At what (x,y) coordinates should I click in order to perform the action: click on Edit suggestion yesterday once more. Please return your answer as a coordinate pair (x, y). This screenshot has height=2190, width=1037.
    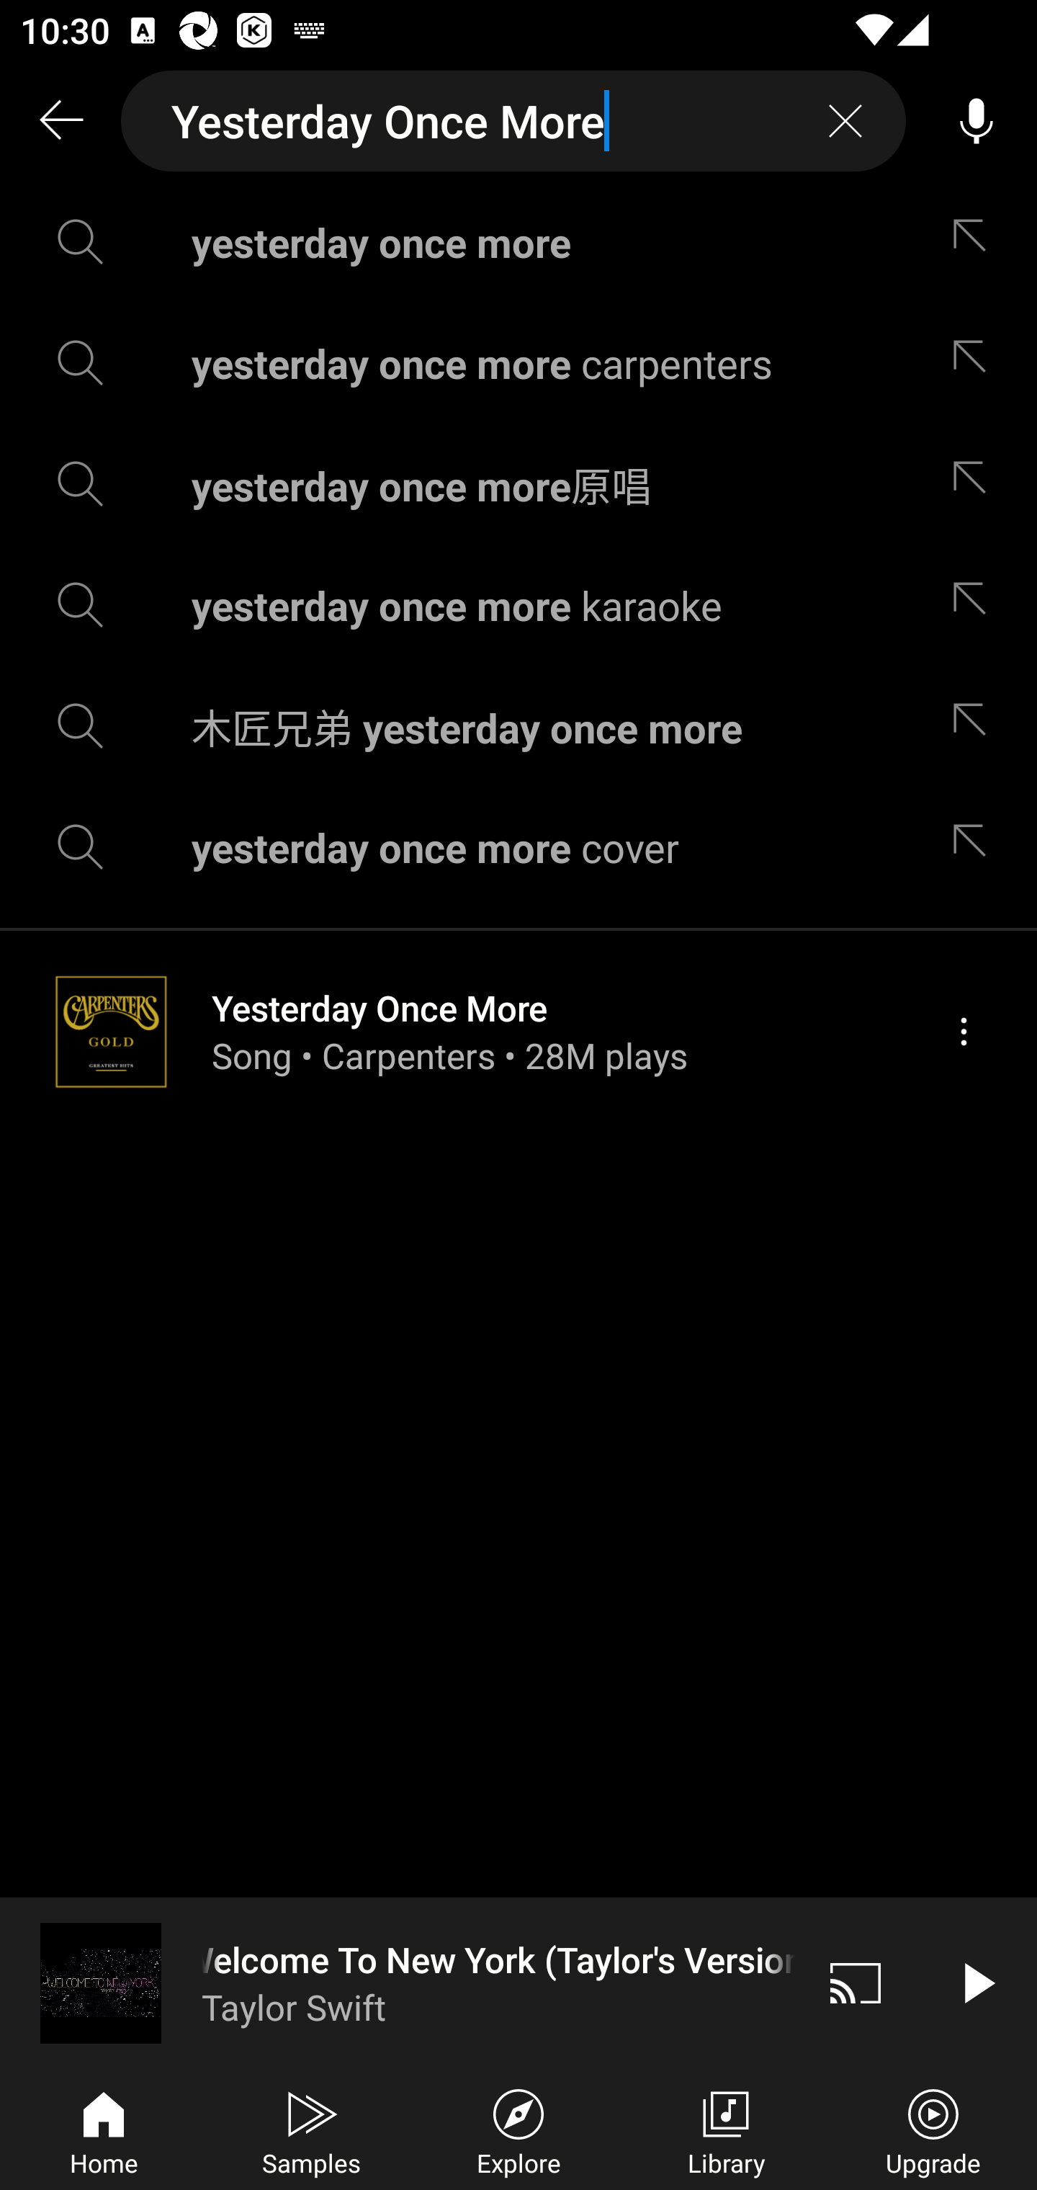
    Looking at the image, I should click on (976, 242).